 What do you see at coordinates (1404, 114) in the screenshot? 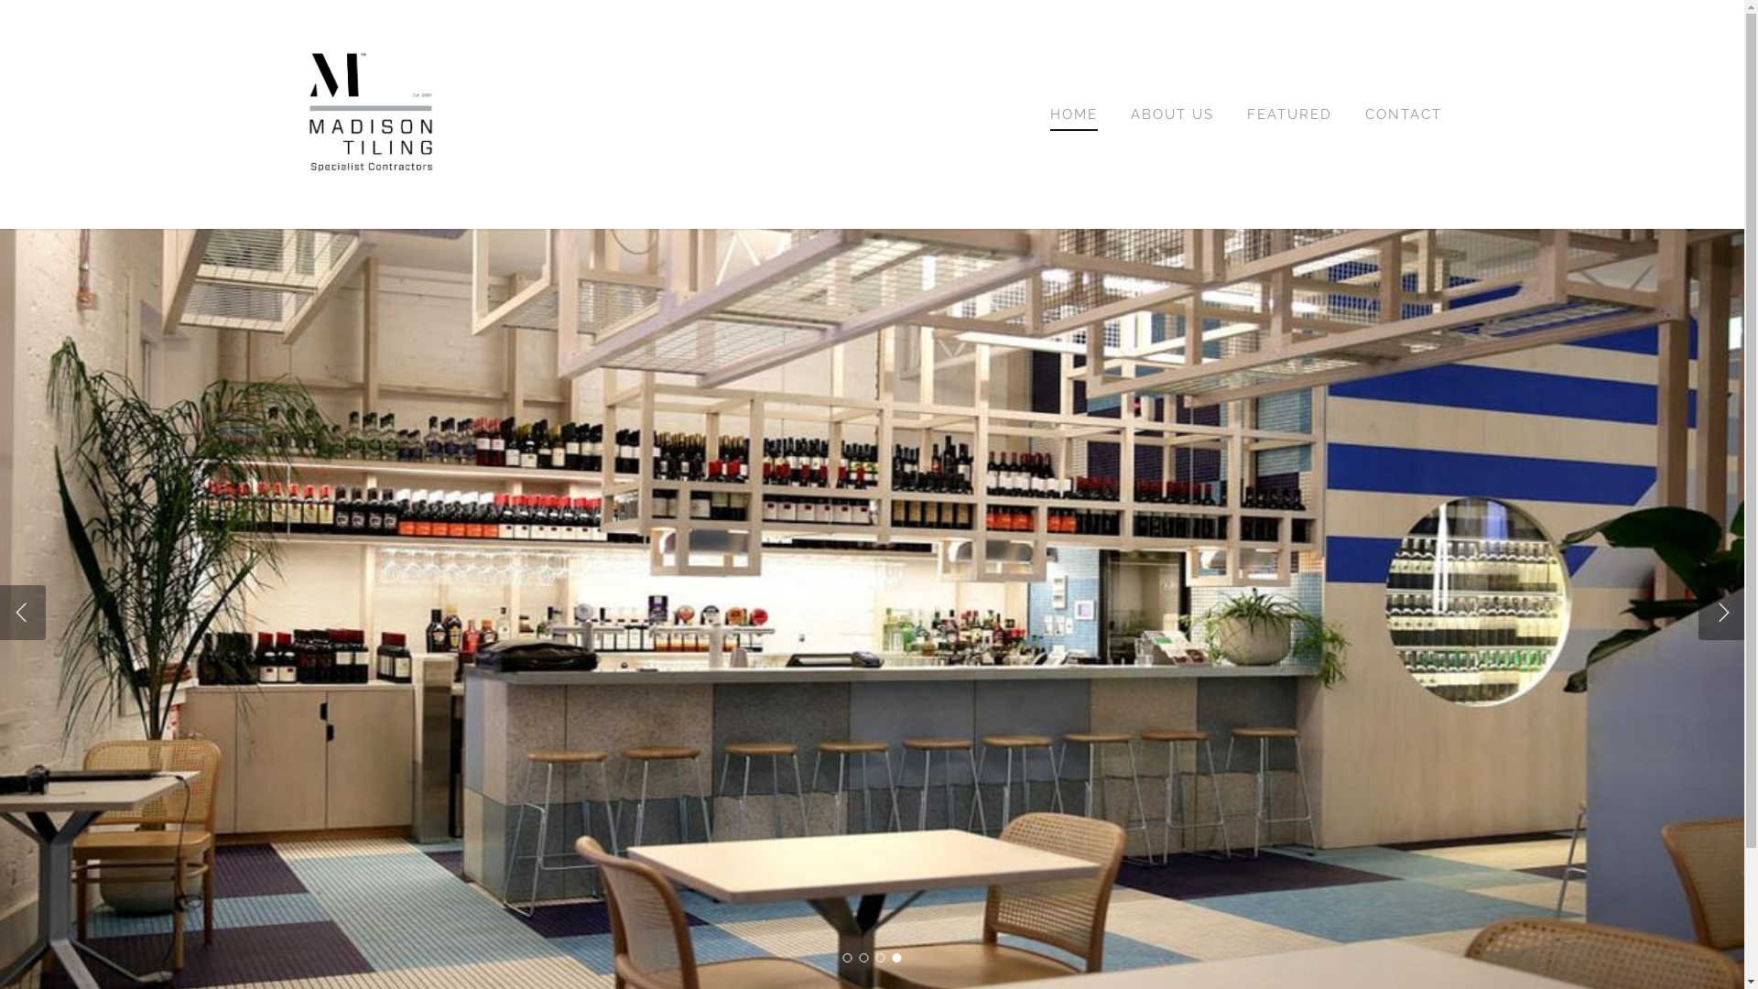
I see `CONTACT` at bounding box center [1404, 114].